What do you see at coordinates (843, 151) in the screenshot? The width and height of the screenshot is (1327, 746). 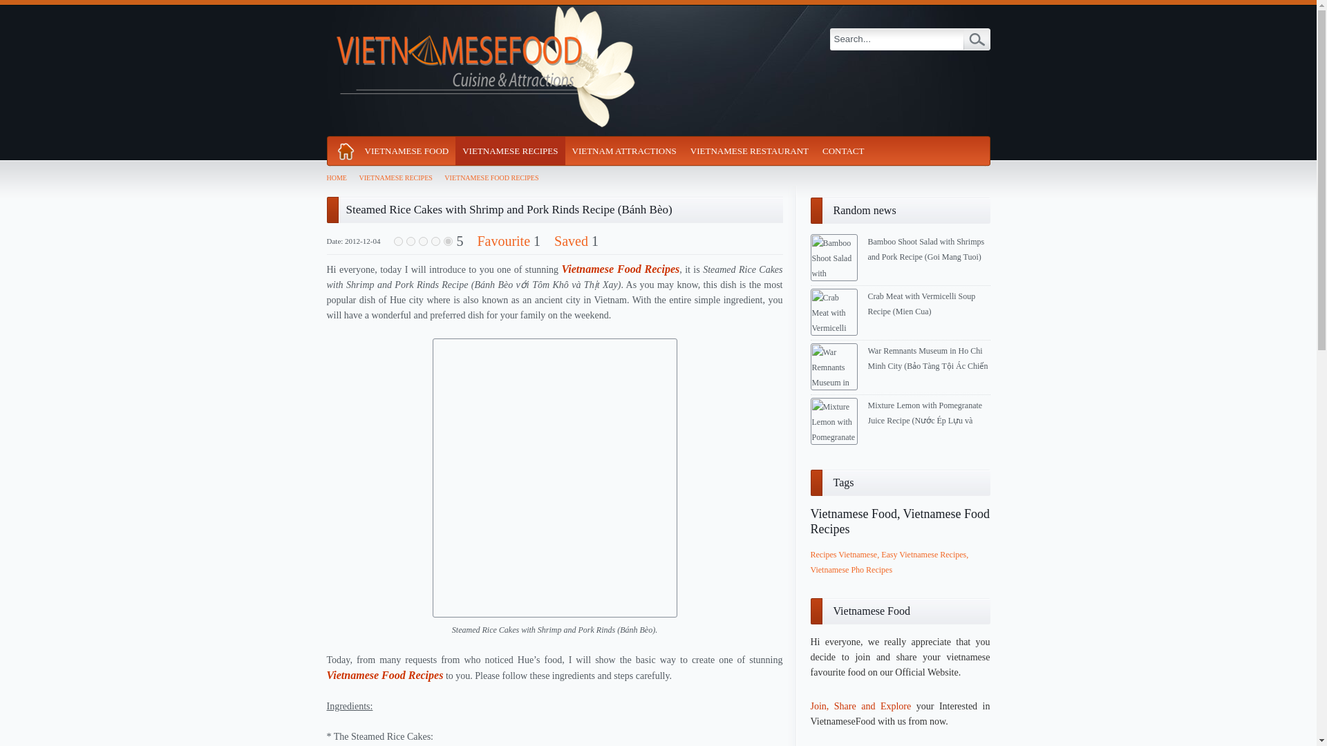 I see `CONTACT` at bounding box center [843, 151].